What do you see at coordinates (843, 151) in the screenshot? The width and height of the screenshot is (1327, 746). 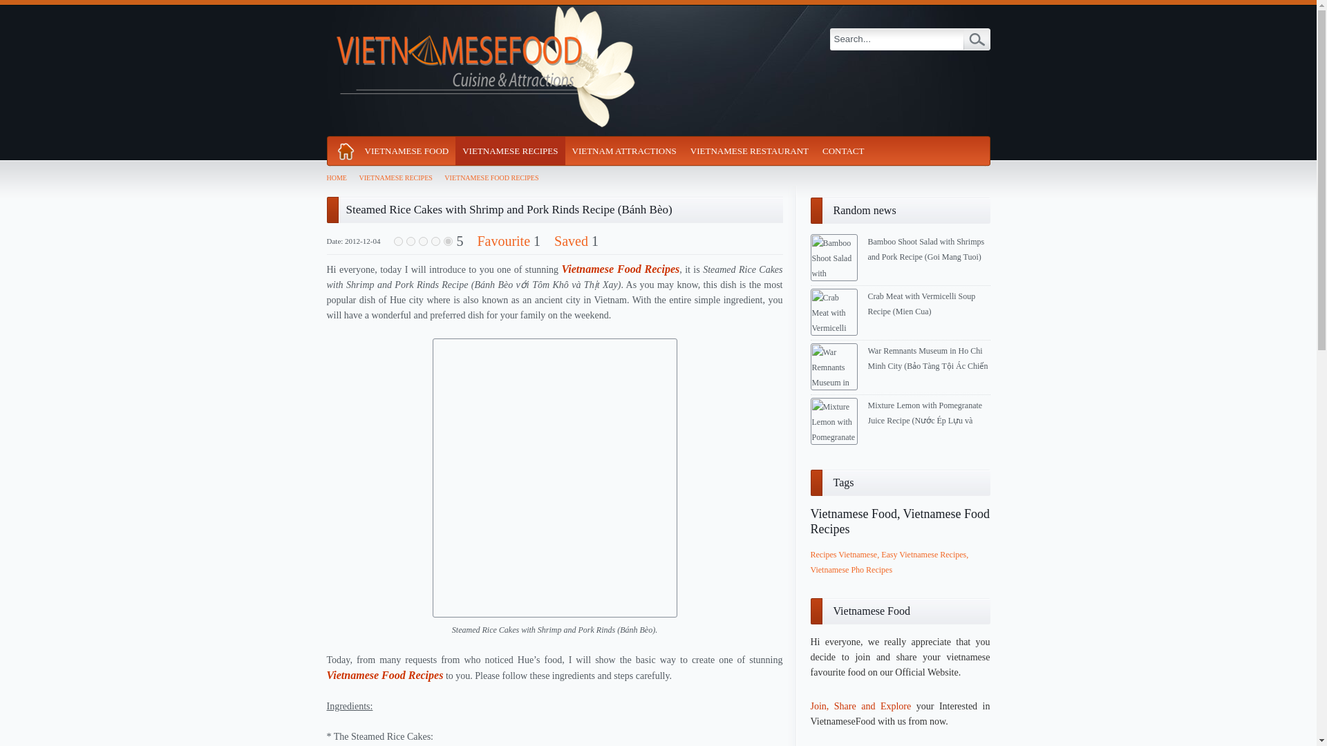 I see `CONTACT` at bounding box center [843, 151].